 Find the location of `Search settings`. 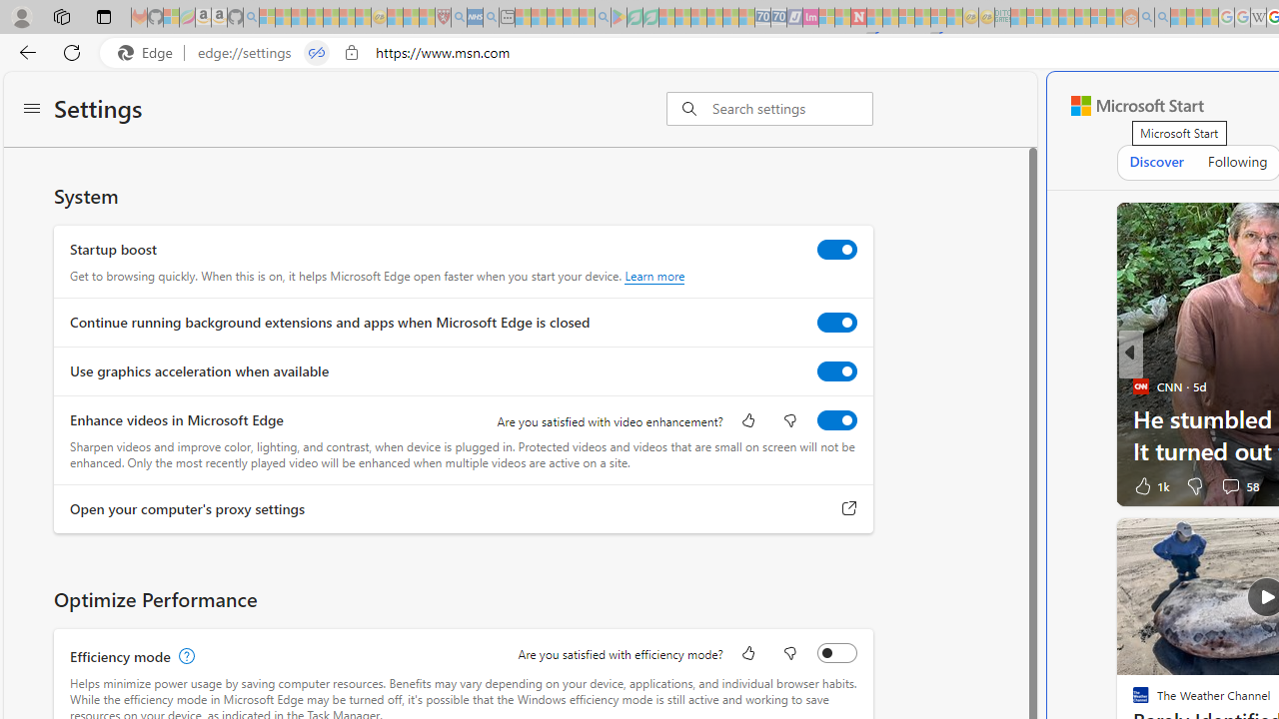

Search settings is located at coordinates (791, 109).